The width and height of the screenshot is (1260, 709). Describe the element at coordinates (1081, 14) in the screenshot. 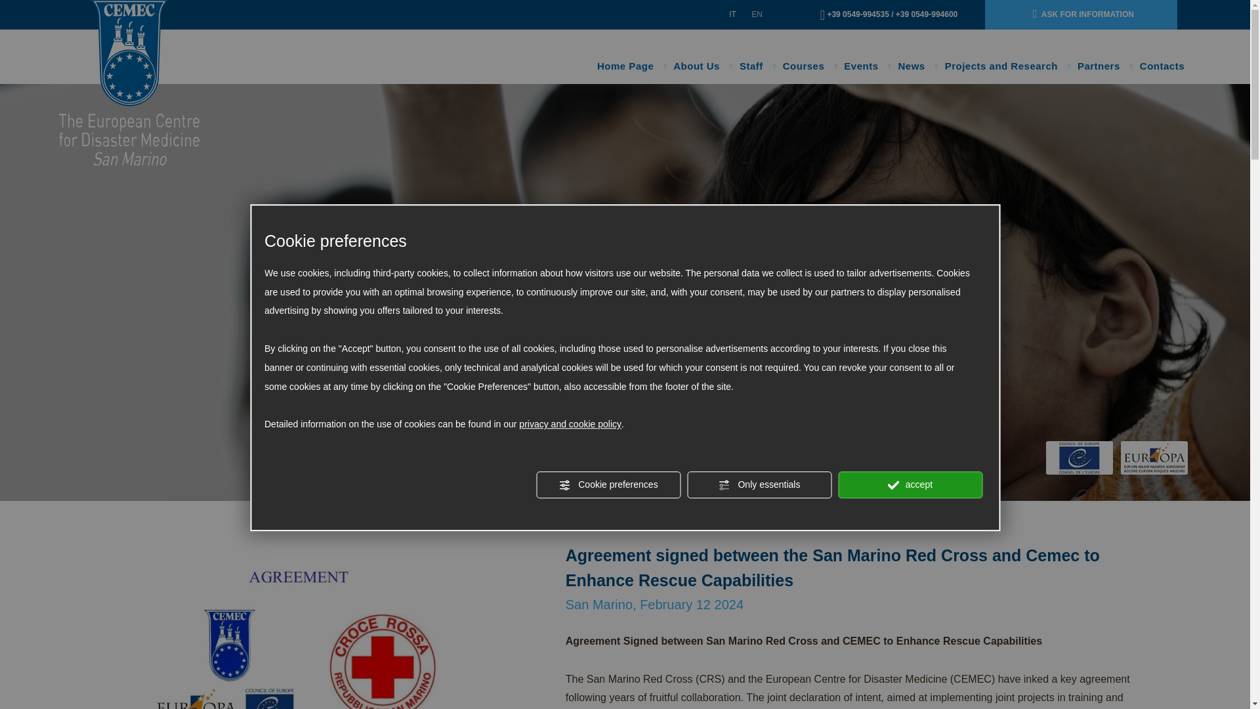

I see ` ASK FOR INFORMATION` at that location.